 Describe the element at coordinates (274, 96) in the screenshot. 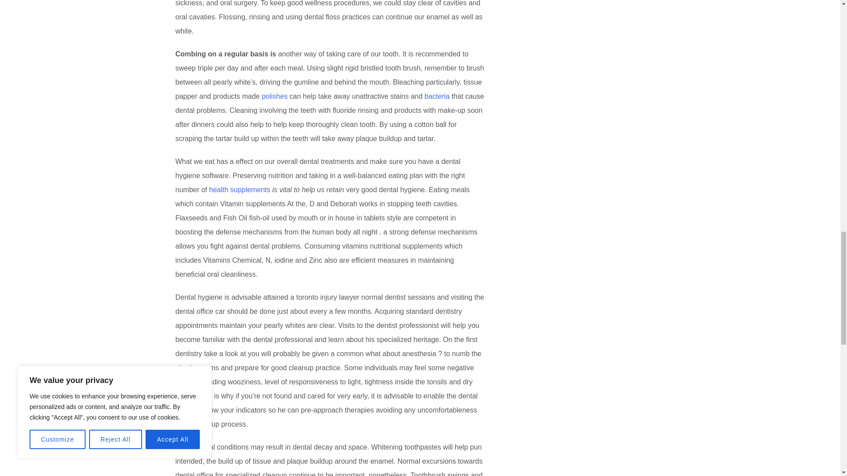

I see `polishes` at that location.